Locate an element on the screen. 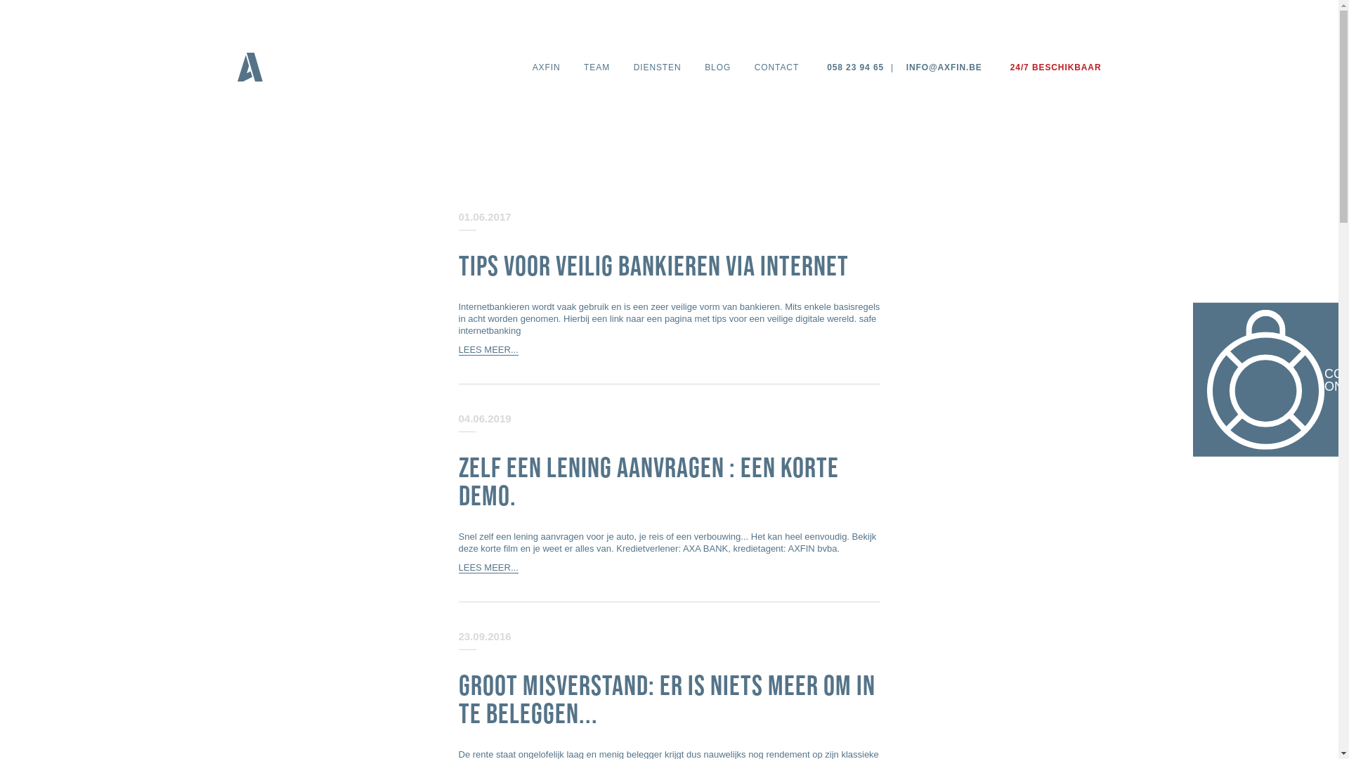 Image resolution: width=1349 pixels, height=759 pixels. DIENSTEN is located at coordinates (658, 67).